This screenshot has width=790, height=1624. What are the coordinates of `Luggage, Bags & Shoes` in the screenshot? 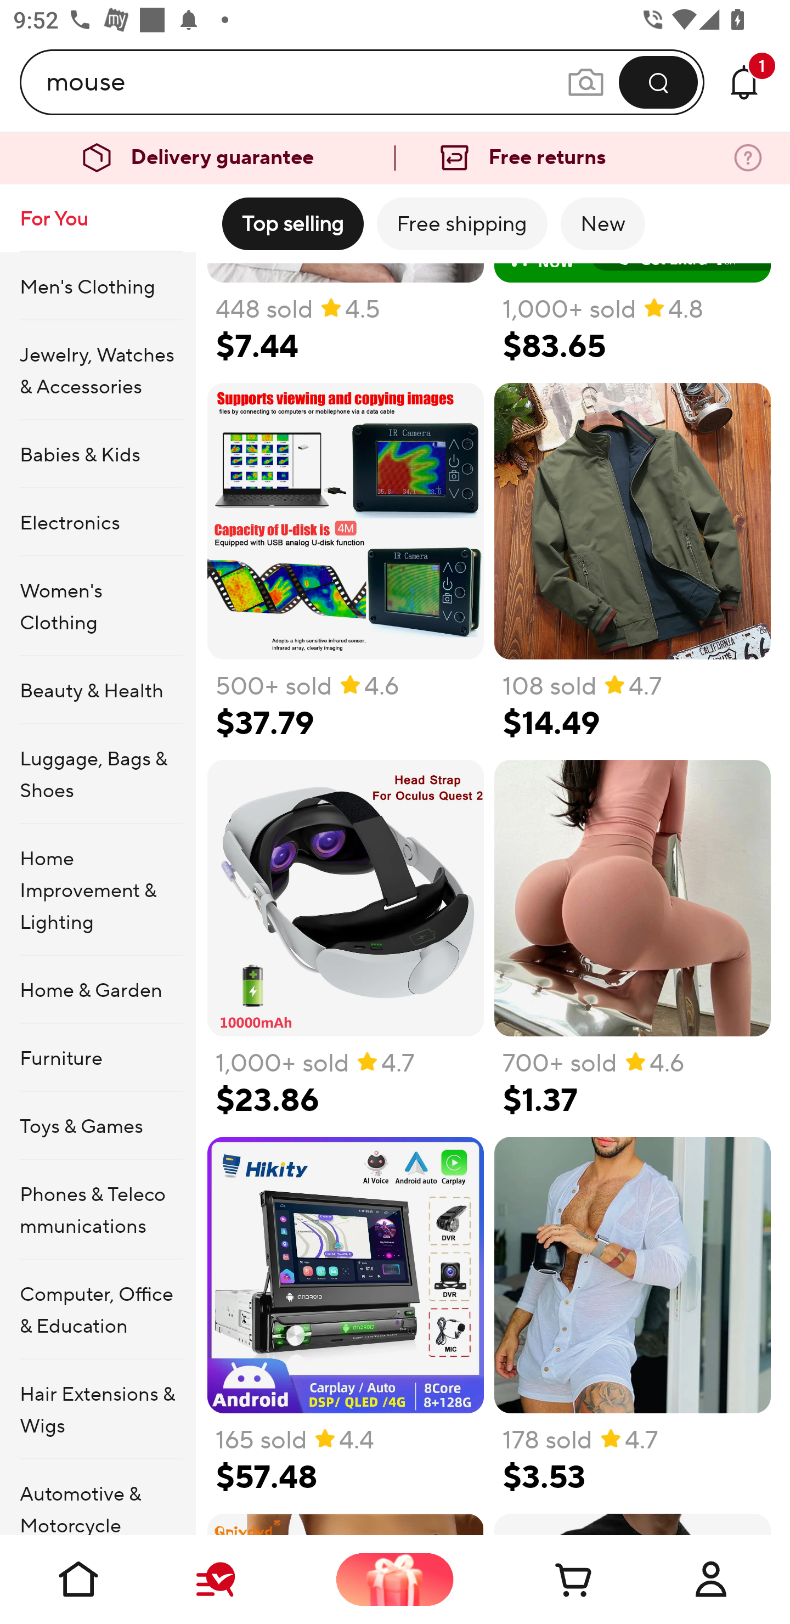 It's located at (98, 774).